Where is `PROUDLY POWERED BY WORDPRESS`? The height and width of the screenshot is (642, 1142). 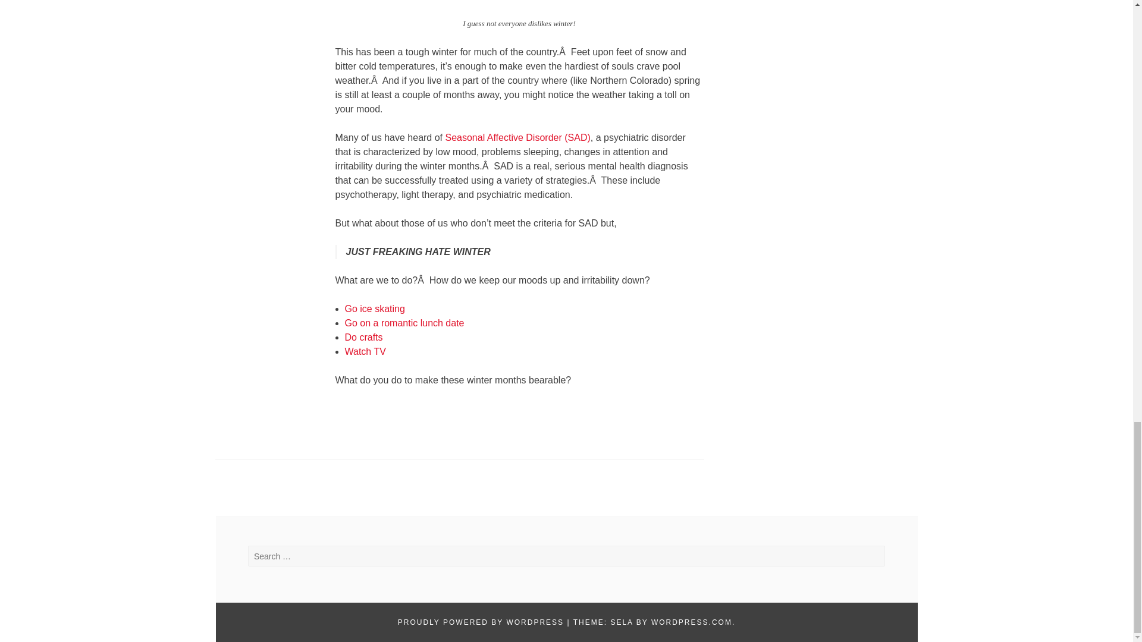 PROUDLY POWERED BY WORDPRESS is located at coordinates (481, 622).